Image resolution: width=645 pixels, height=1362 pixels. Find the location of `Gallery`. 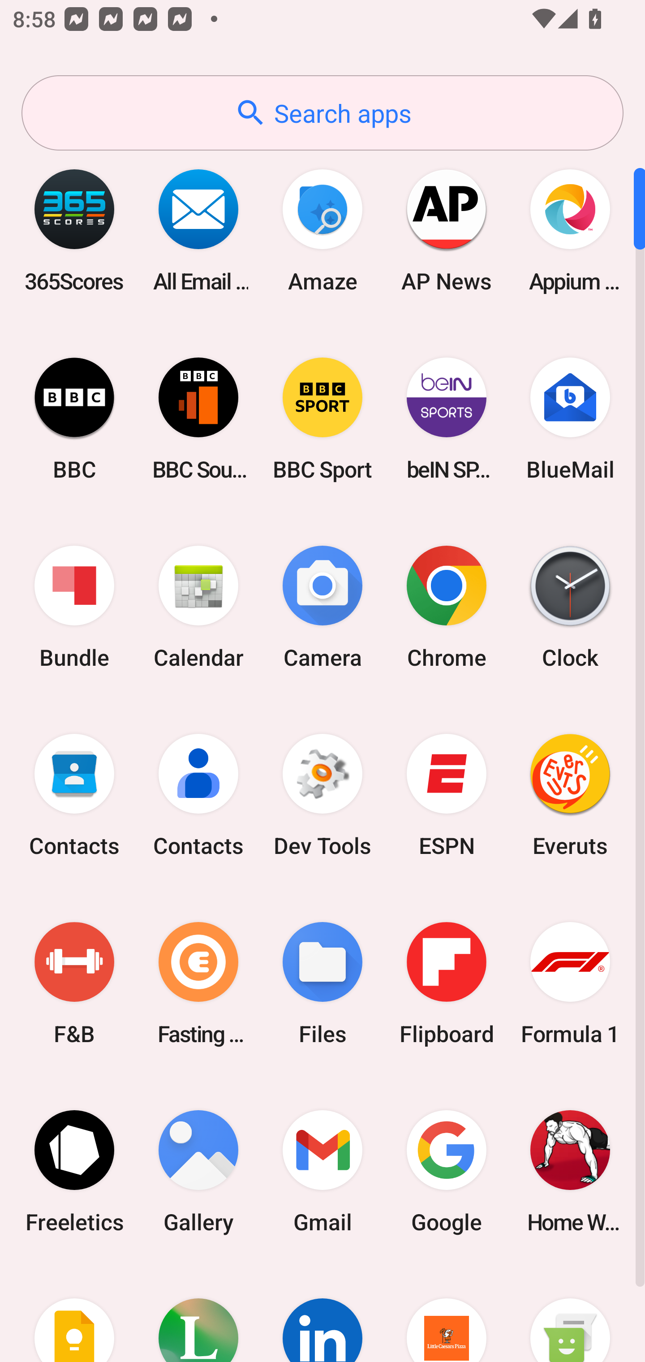

Gallery is located at coordinates (198, 1171).